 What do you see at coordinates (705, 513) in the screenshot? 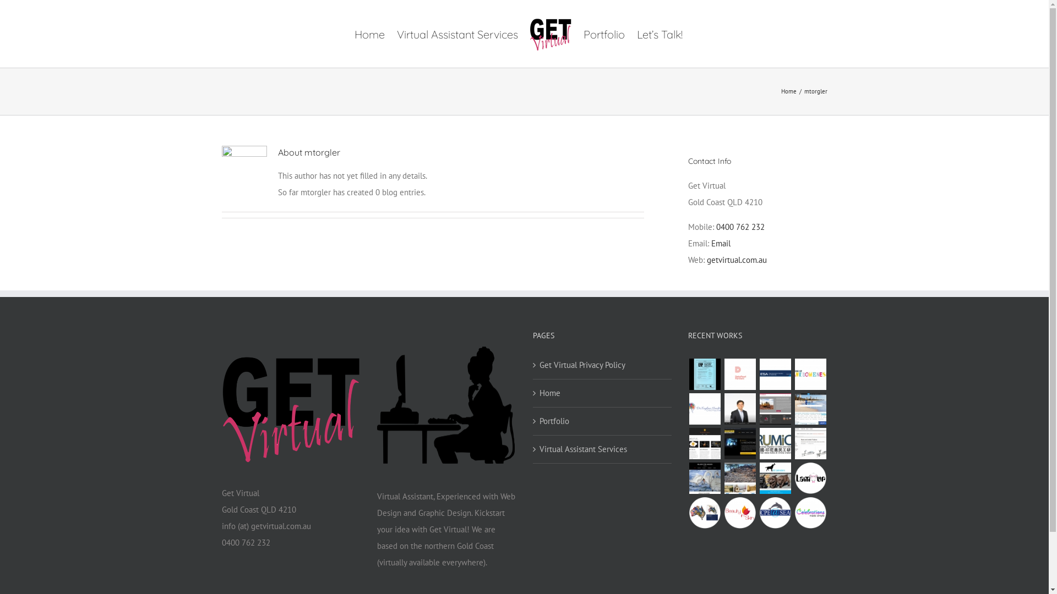
I see `Economics for Decision Makers` at bounding box center [705, 513].